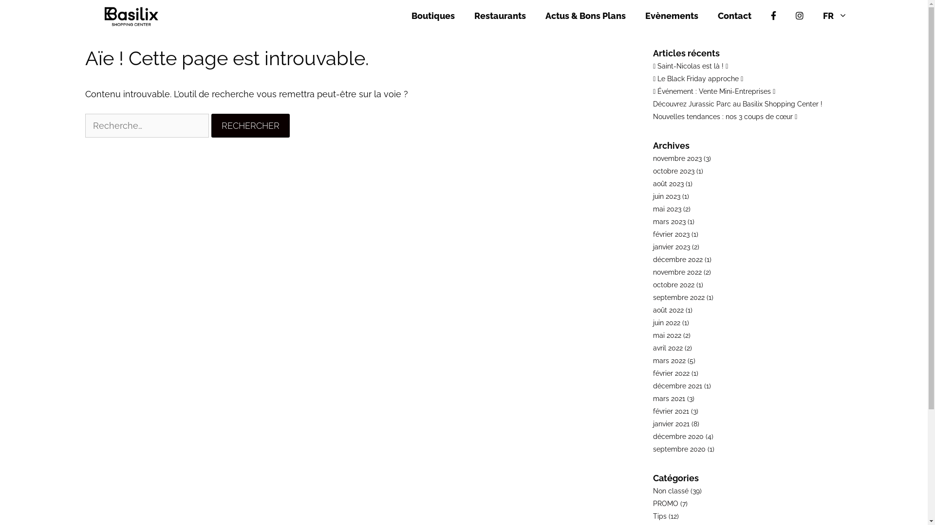  Describe the element at coordinates (671, 424) in the screenshot. I see `janvier 2021` at that location.